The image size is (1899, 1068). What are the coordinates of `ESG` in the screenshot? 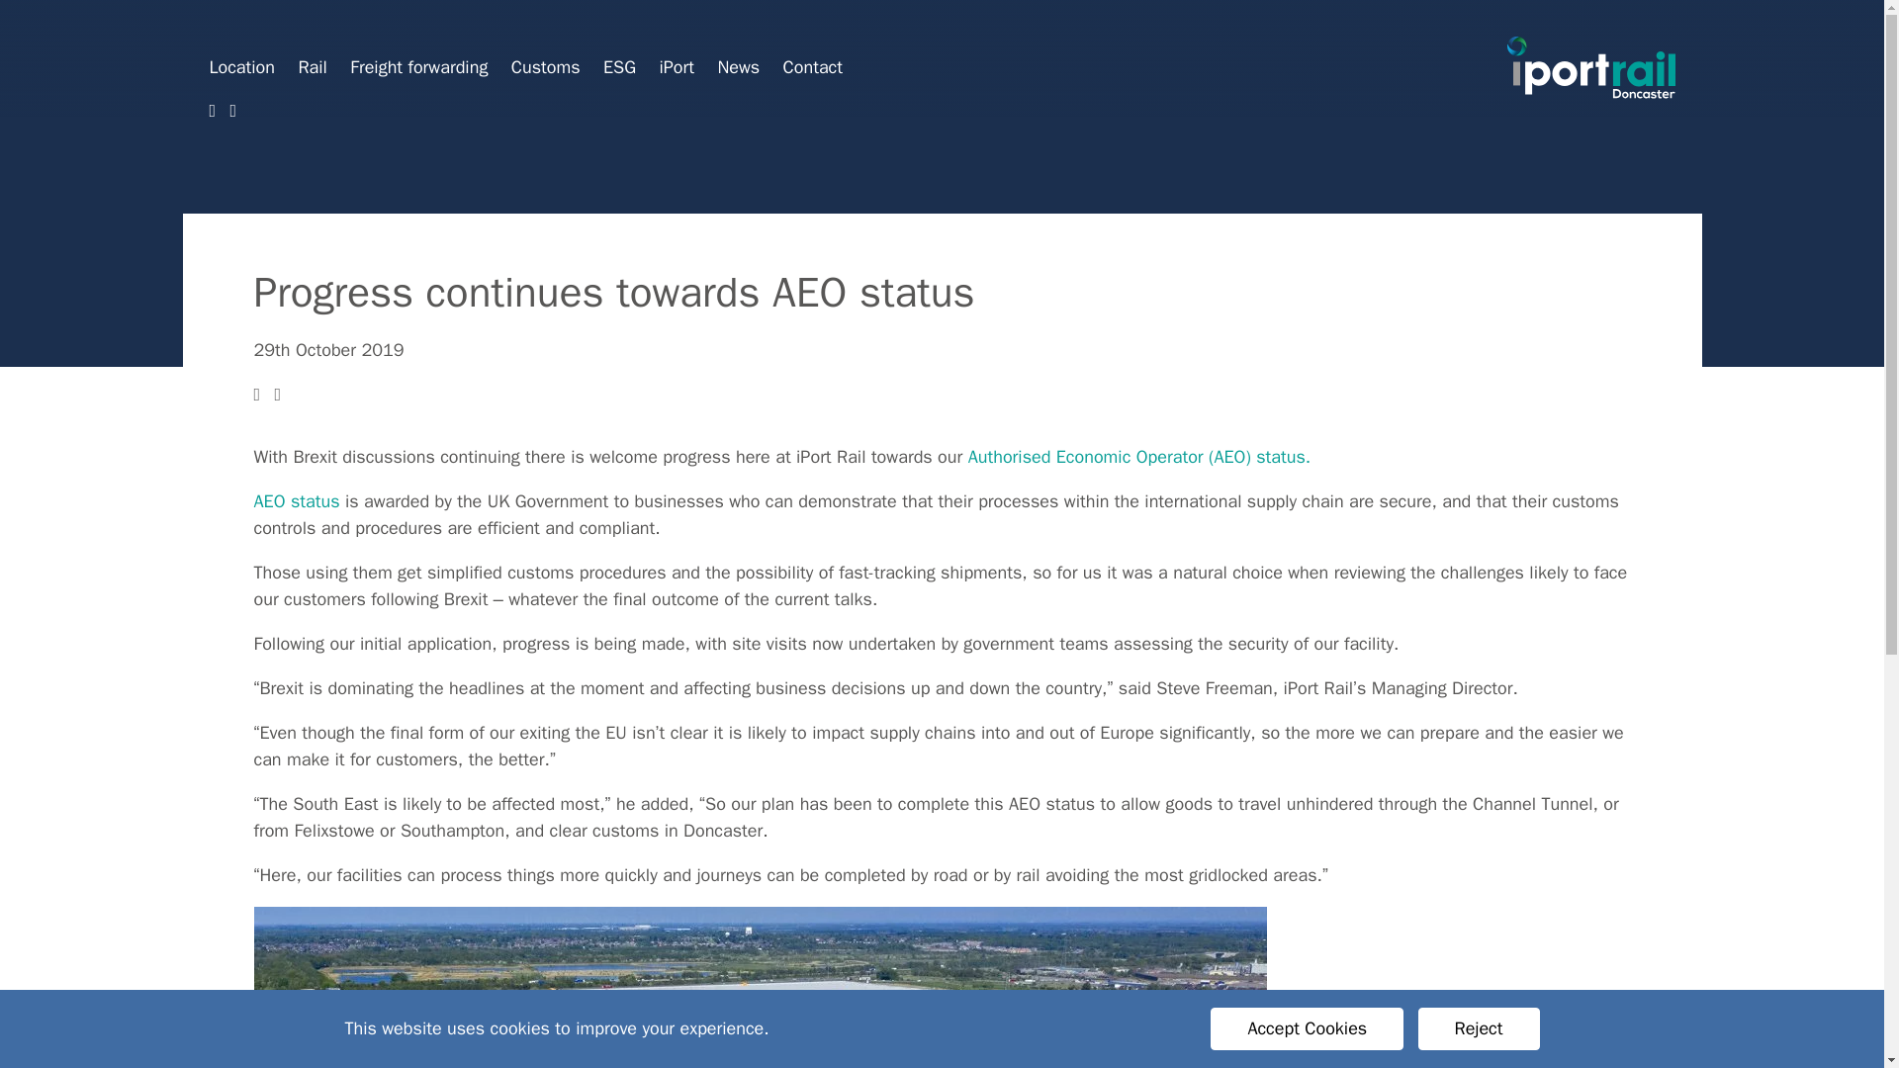 It's located at (622, 67).